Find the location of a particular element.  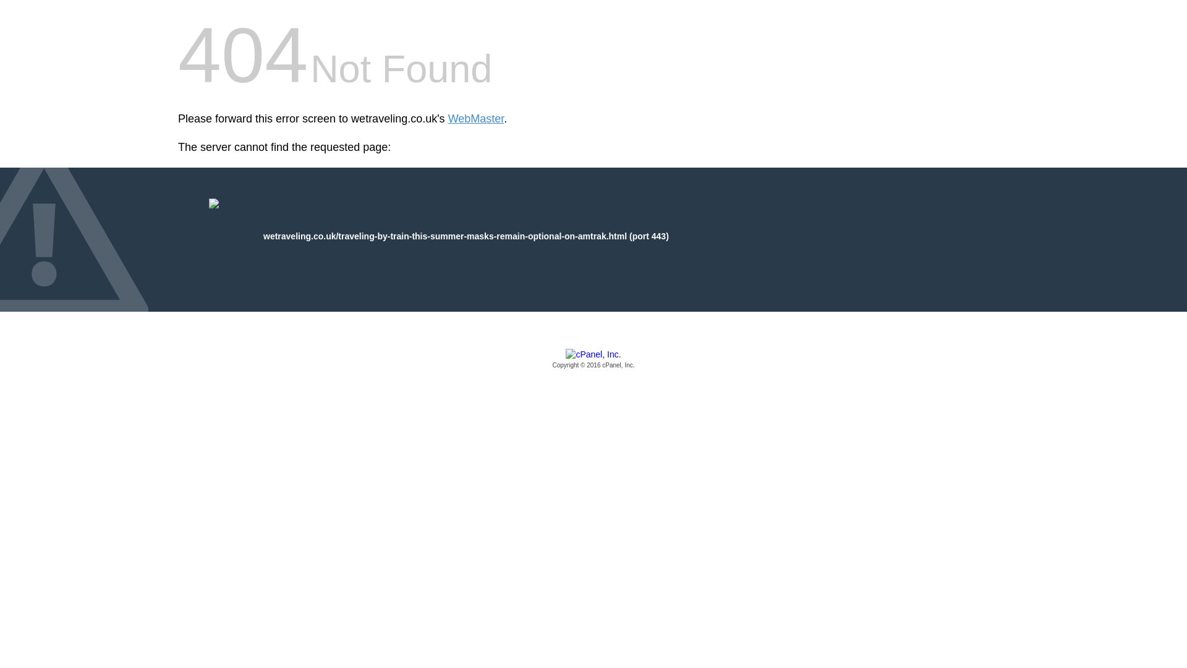

cPanel, Inc. is located at coordinates (593, 359).